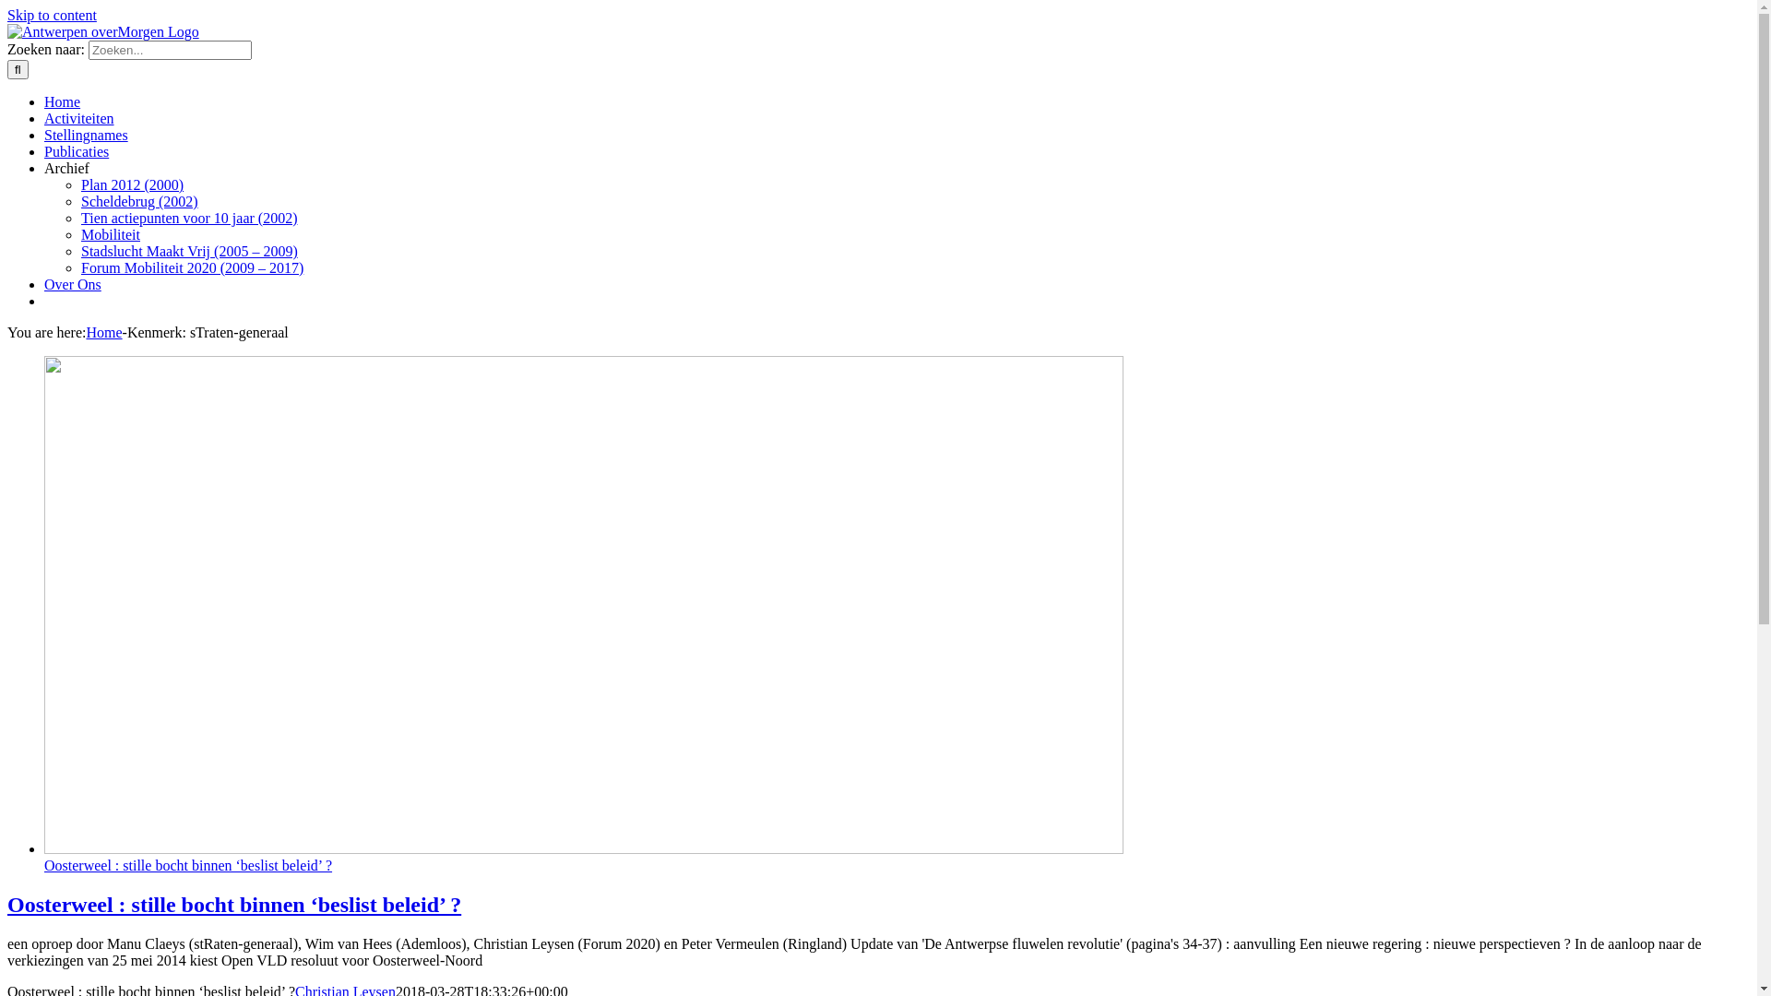 The height and width of the screenshot is (996, 1771). I want to click on Tien actiepunten voor 10 jaar (2002), so click(189, 218).